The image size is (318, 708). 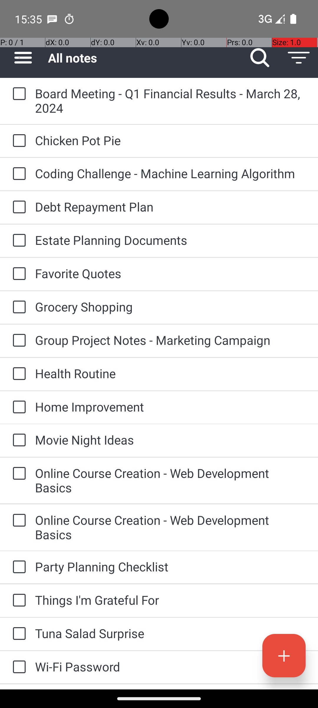 What do you see at coordinates (18, 567) in the screenshot?
I see `to-do: Party Planning Checklist` at bounding box center [18, 567].